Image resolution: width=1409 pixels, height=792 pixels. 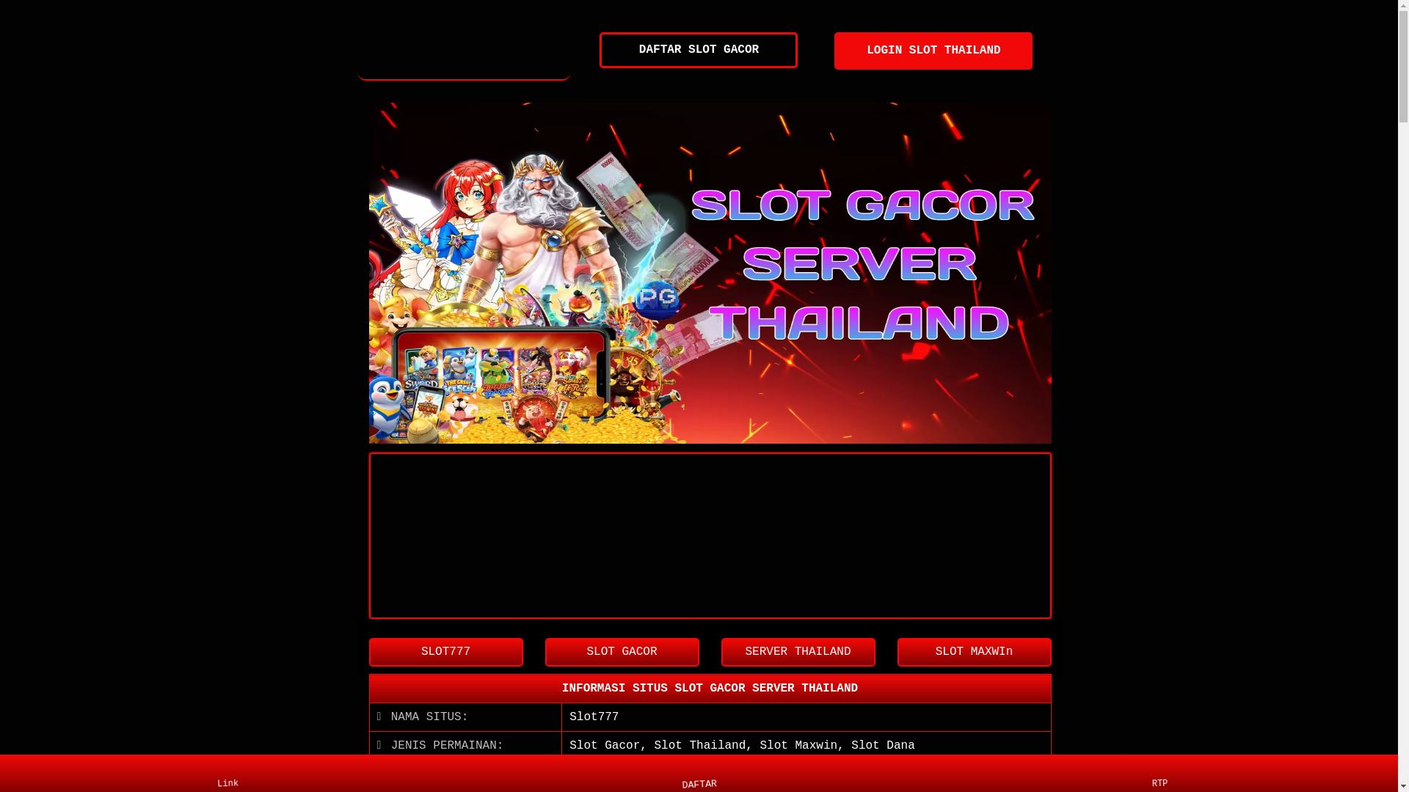 What do you see at coordinates (1165, 773) in the screenshot?
I see `RTP` at bounding box center [1165, 773].